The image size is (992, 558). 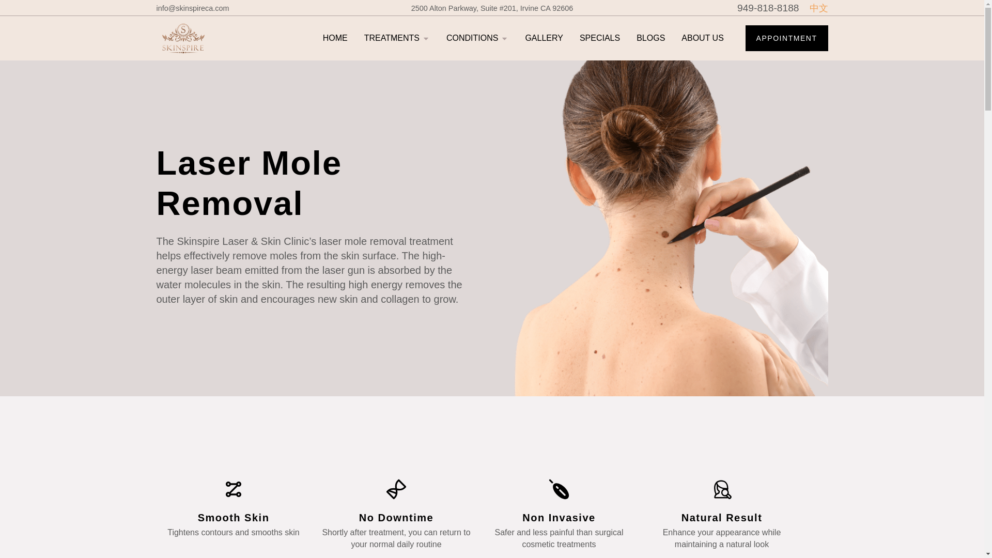 I want to click on ABOUT US, so click(x=703, y=38).